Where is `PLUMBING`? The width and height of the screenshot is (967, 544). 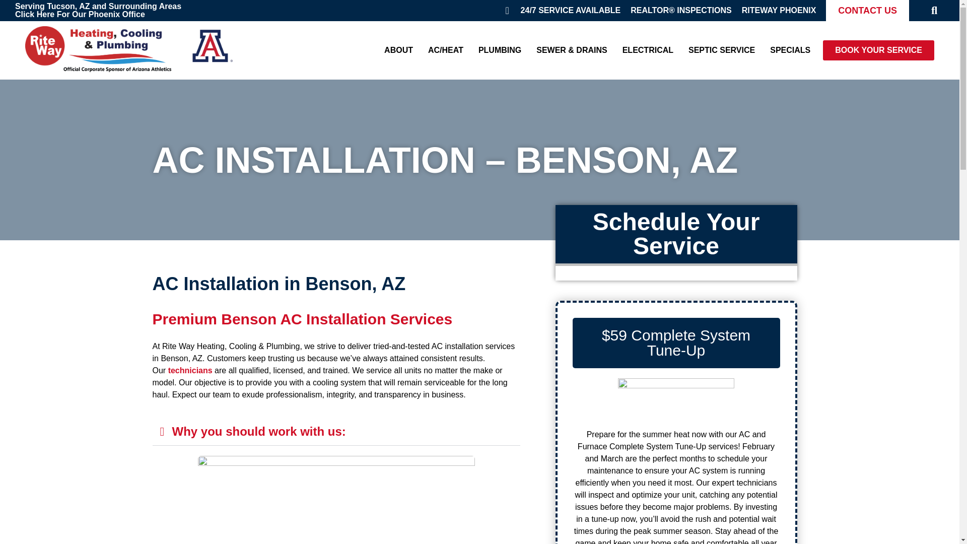
PLUMBING is located at coordinates (500, 50).